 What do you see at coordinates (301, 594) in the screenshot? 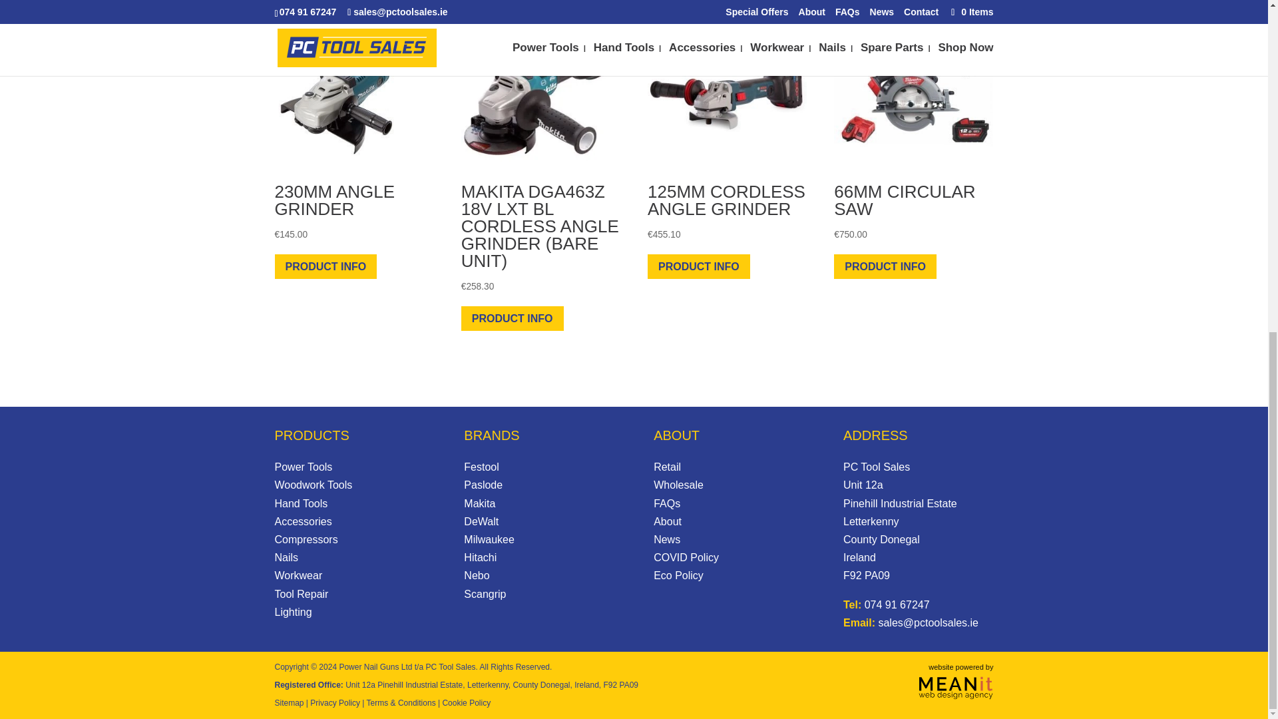
I see `Tool Repair` at bounding box center [301, 594].